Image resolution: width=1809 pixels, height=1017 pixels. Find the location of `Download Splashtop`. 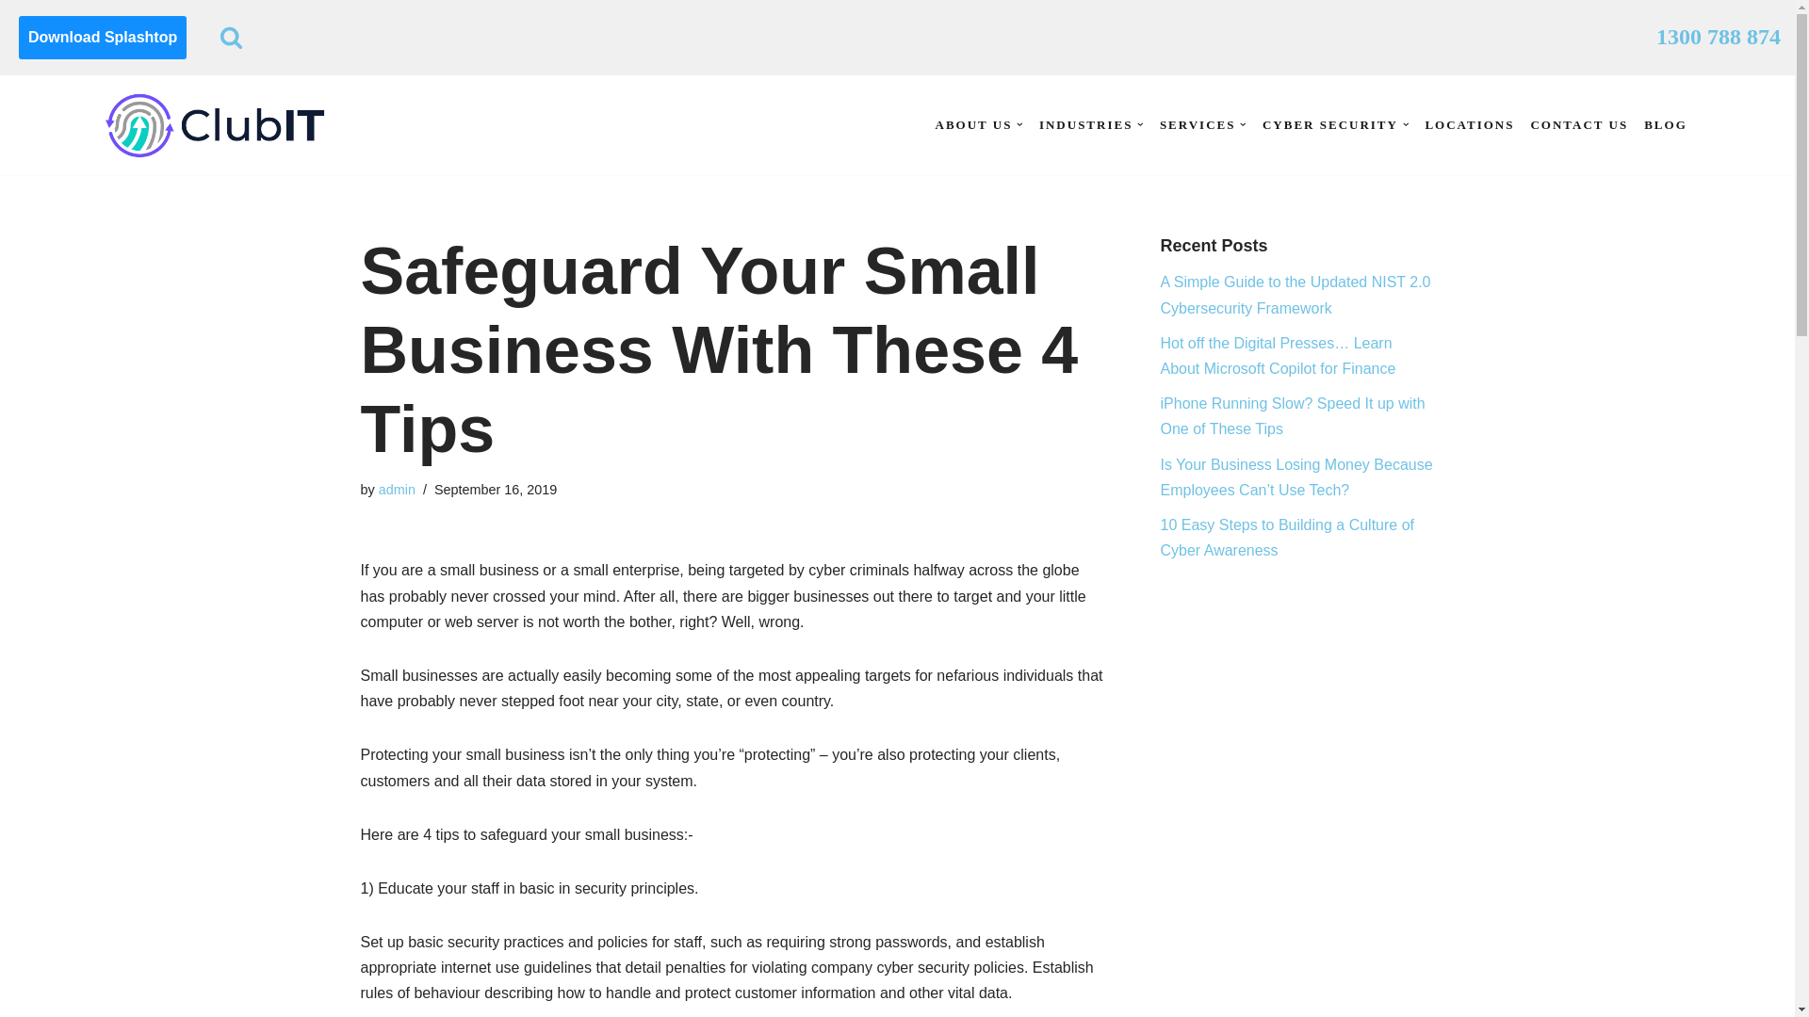

Download Splashtop is located at coordinates (102, 38).